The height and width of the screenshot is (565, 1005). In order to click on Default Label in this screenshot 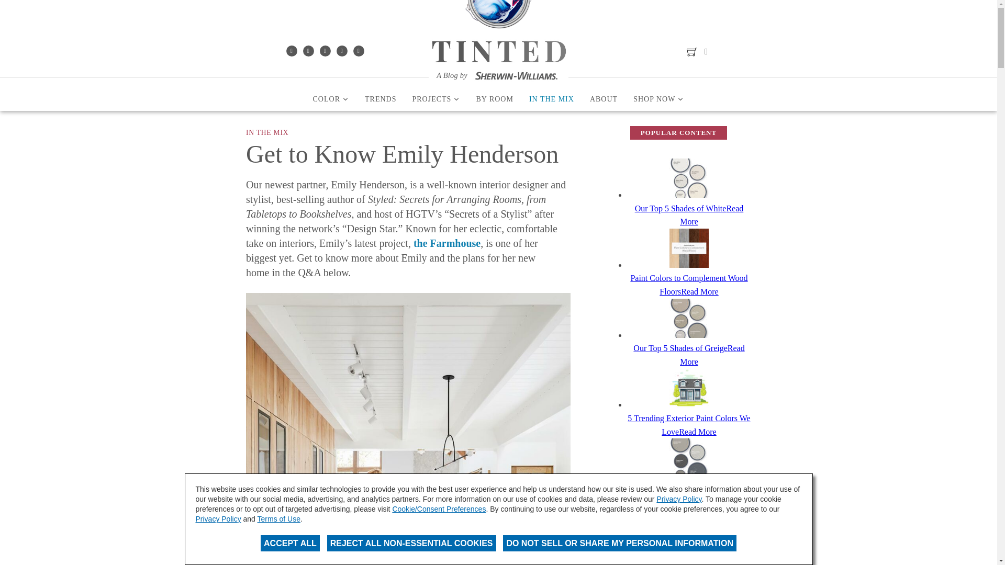, I will do `click(325, 50)`.